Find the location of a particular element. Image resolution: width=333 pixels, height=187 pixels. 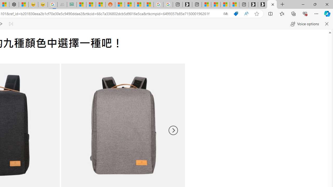

Class: flickity-button-icon is located at coordinates (173, 130).